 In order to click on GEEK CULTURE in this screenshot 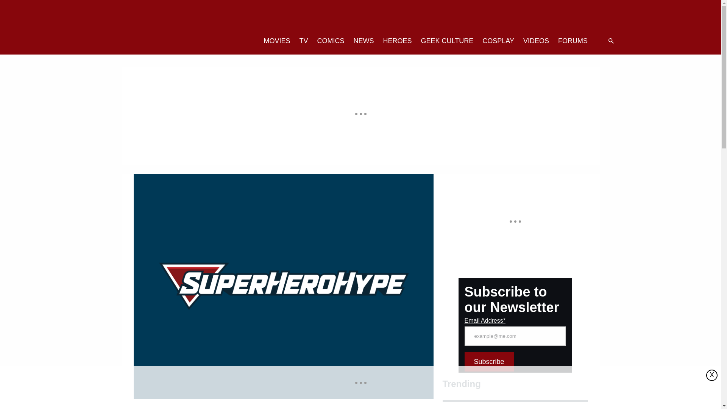, I will do `click(448, 41)`.